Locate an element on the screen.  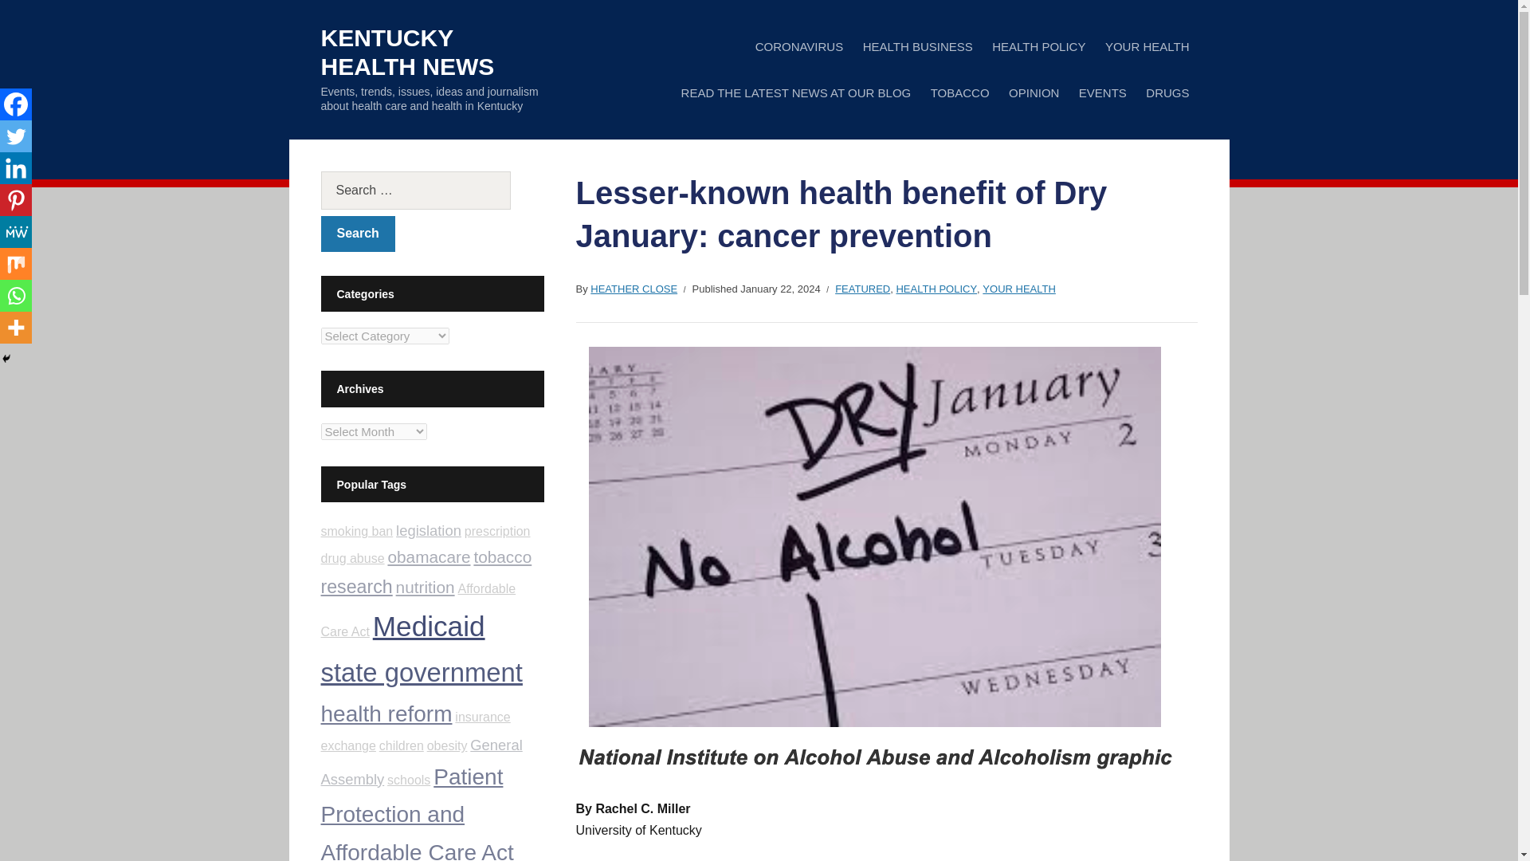
Facebook is located at coordinates (16, 104).